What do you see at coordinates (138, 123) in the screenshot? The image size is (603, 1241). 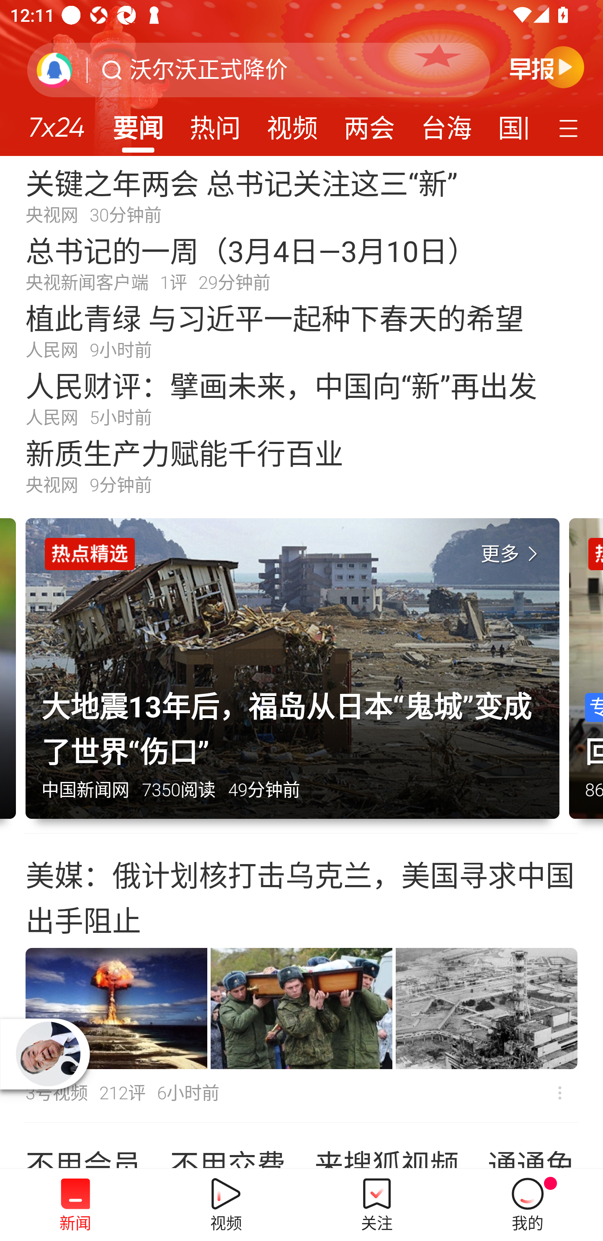 I see `要闻` at bounding box center [138, 123].